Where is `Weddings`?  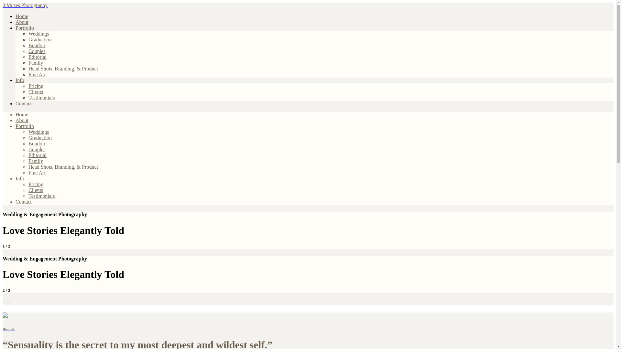 Weddings is located at coordinates (39, 132).